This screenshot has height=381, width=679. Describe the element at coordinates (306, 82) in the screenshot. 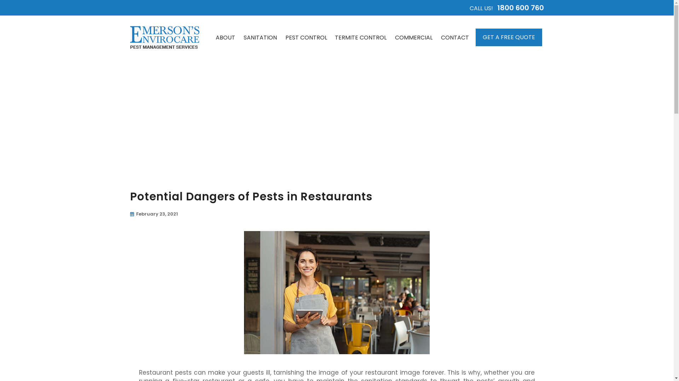

I see `SPIDERS` at that location.